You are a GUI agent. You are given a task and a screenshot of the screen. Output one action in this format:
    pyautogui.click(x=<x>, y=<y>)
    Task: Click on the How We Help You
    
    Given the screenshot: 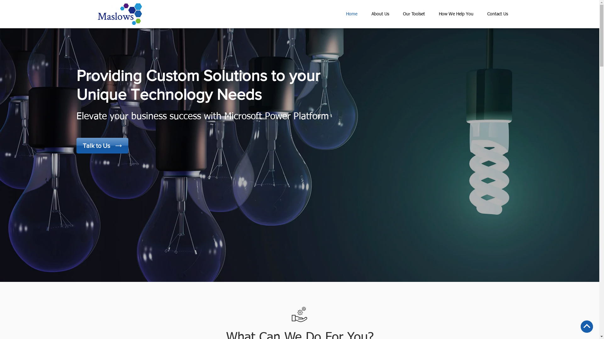 What is the action you would take?
    pyautogui.click(x=456, y=14)
    